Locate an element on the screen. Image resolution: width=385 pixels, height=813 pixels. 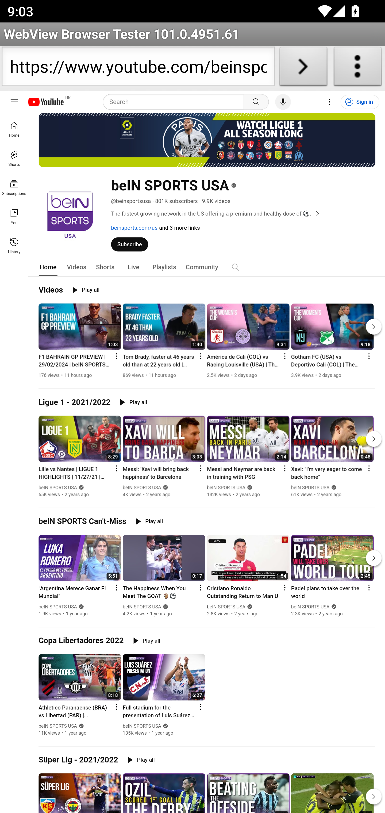
Süper Lig - 2021/2022 is located at coordinates (78, 760).